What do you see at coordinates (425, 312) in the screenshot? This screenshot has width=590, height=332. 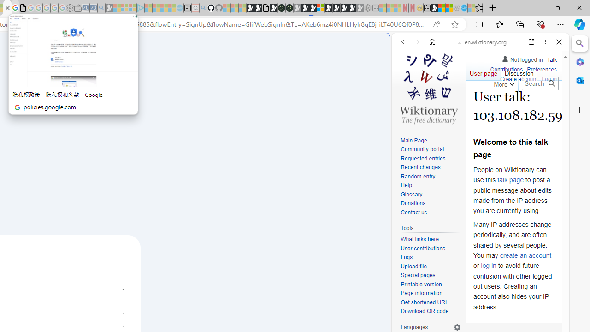 I see `Download QR code` at bounding box center [425, 312].